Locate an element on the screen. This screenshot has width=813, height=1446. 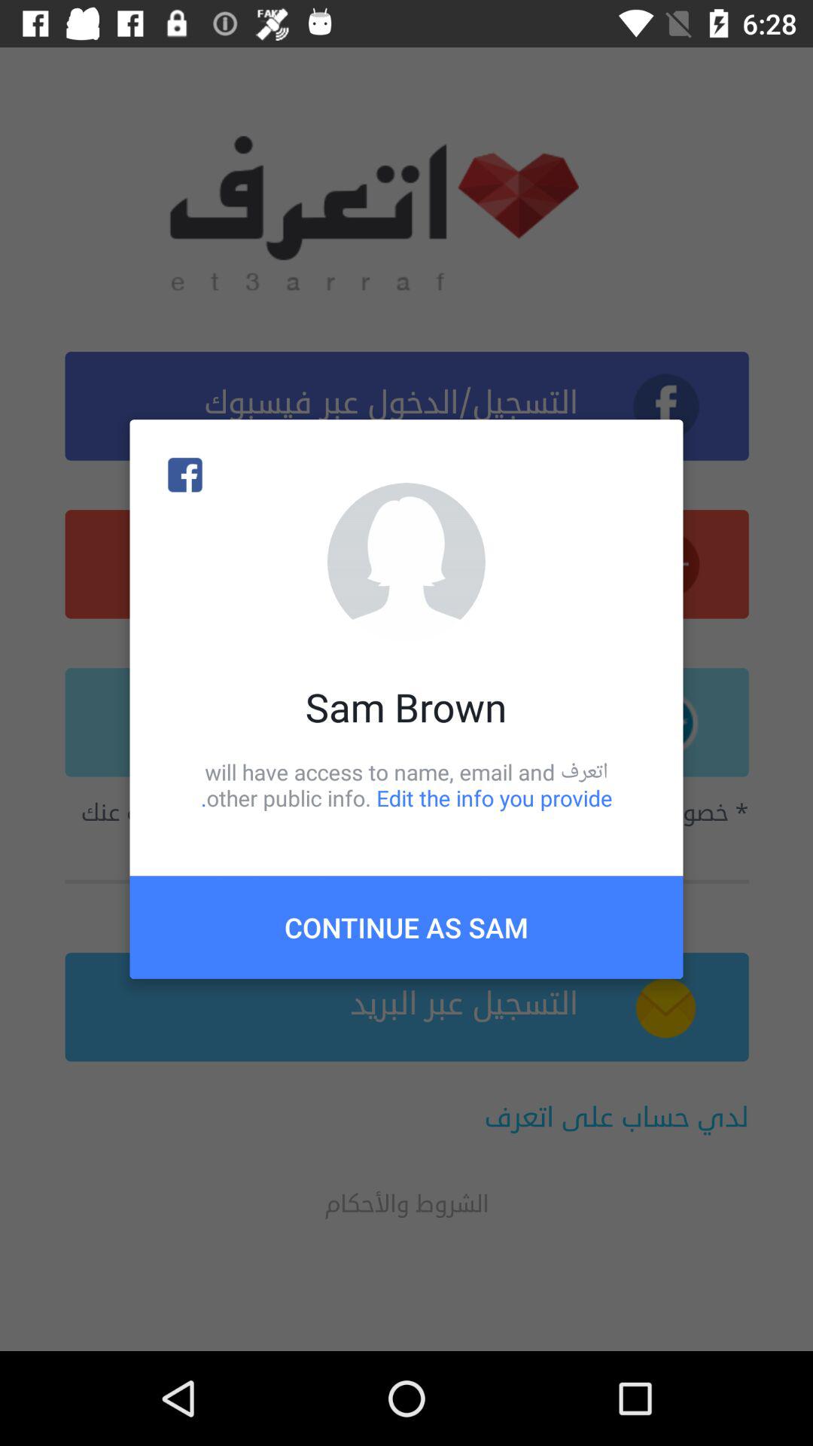
choose the item below the sam brown icon is located at coordinates (406, 785).